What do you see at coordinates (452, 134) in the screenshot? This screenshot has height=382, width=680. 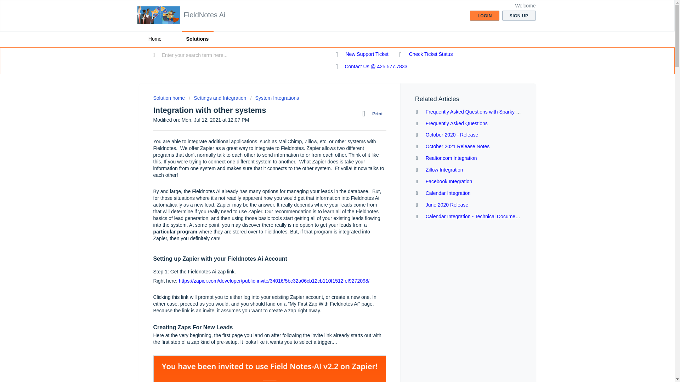 I see `October 2020 - Release` at bounding box center [452, 134].